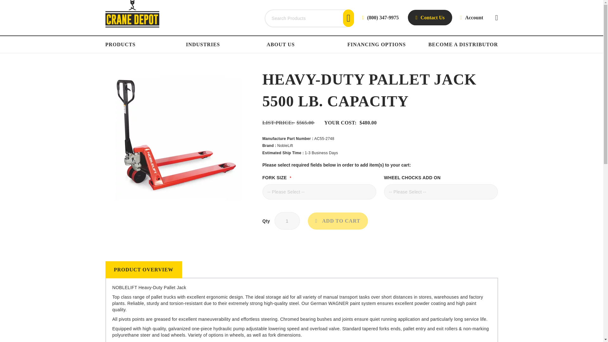 This screenshot has height=342, width=608. Describe the element at coordinates (122, 44) in the screenshot. I see `PRODUCTS` at that location.